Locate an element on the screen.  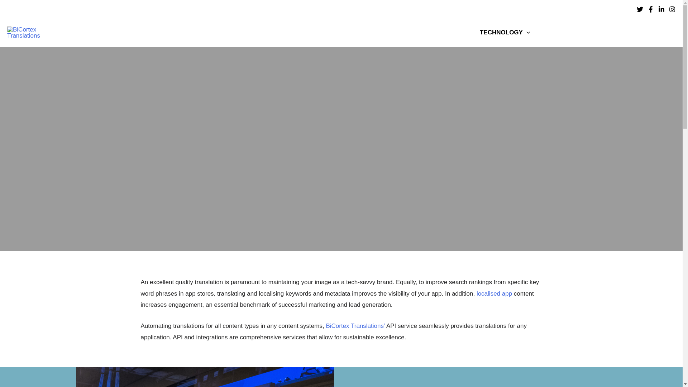
LANGUAGES is located at coordinates (565, 32).